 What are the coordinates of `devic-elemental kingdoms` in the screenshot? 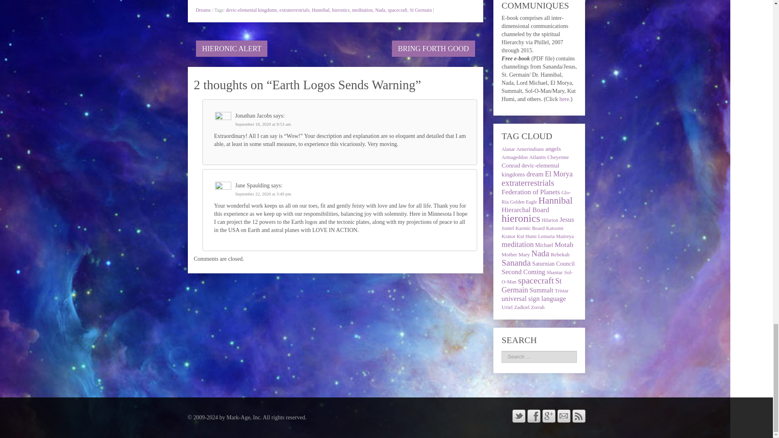 It's located at (252, 10).